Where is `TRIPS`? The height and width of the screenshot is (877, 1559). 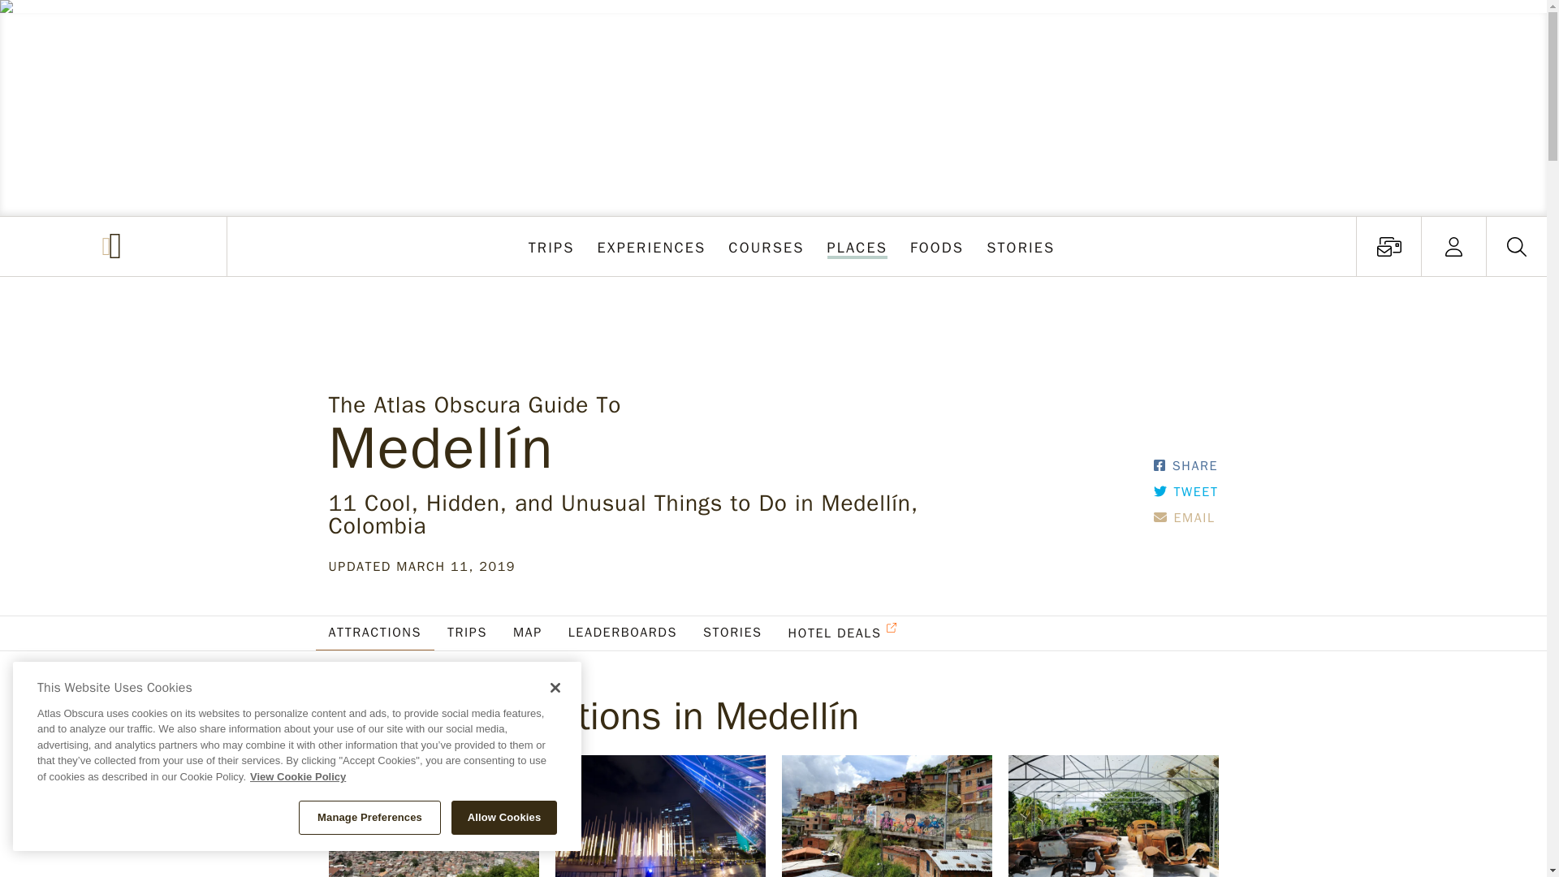
TRIPS is located at coordinates (1388, 246).